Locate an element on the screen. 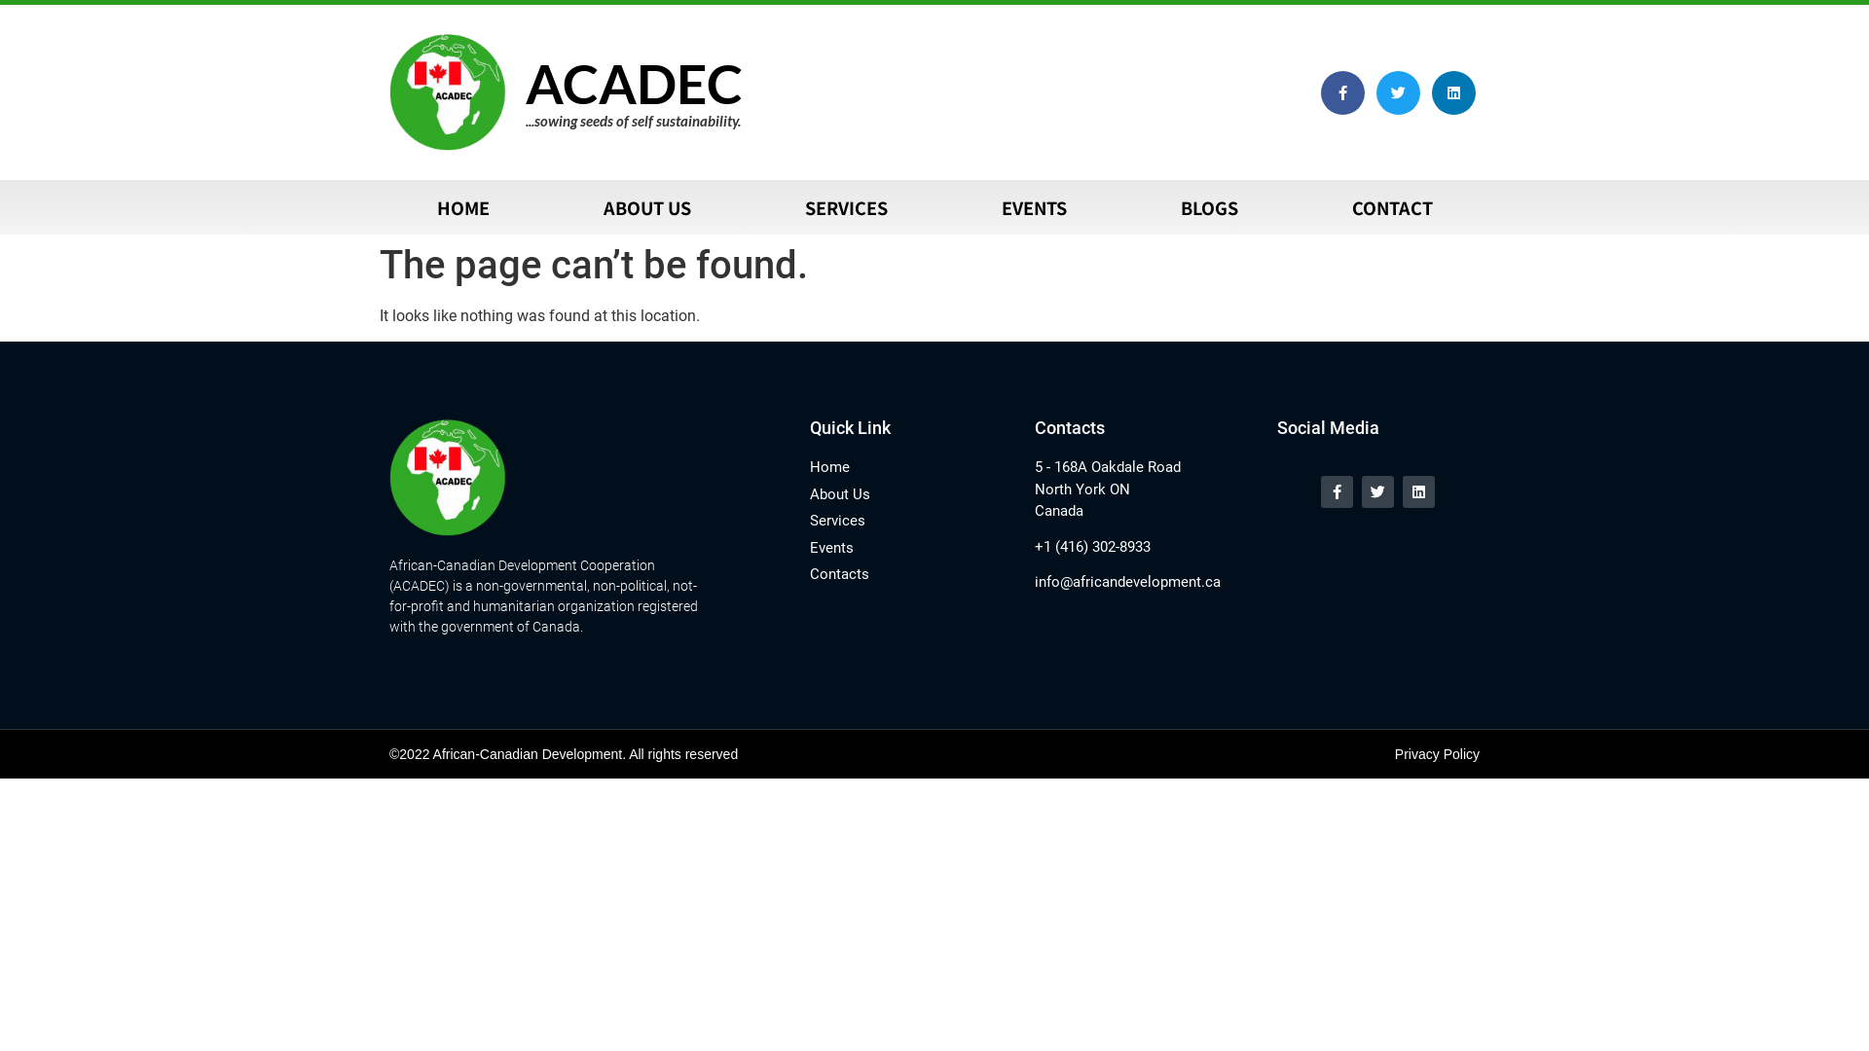 This screenshot has width=1869, height=1051. ABOUT US is located at coordinates (646, 207).